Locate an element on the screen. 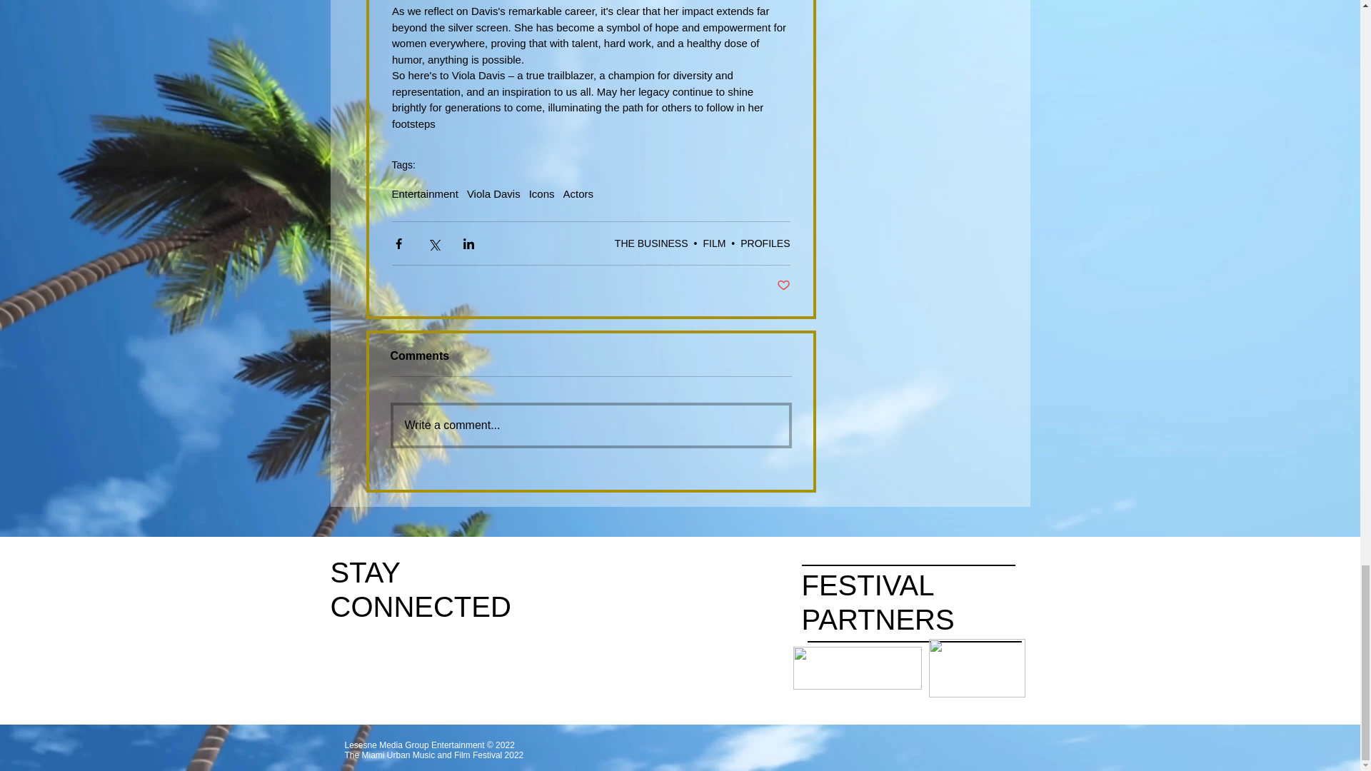 The image size is (1371, 771). Viola Davis is located at coordinates (494, 193).